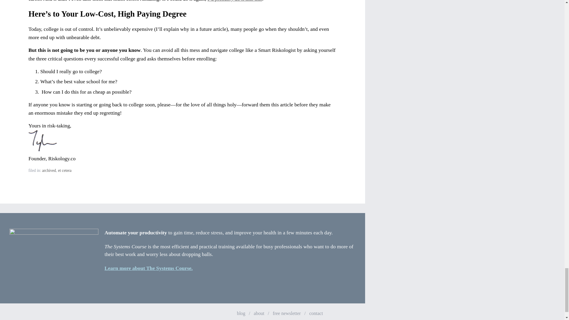  Describe the element at coordinates (287, 313) in the screenshot. I see `free newsletter` at that location.